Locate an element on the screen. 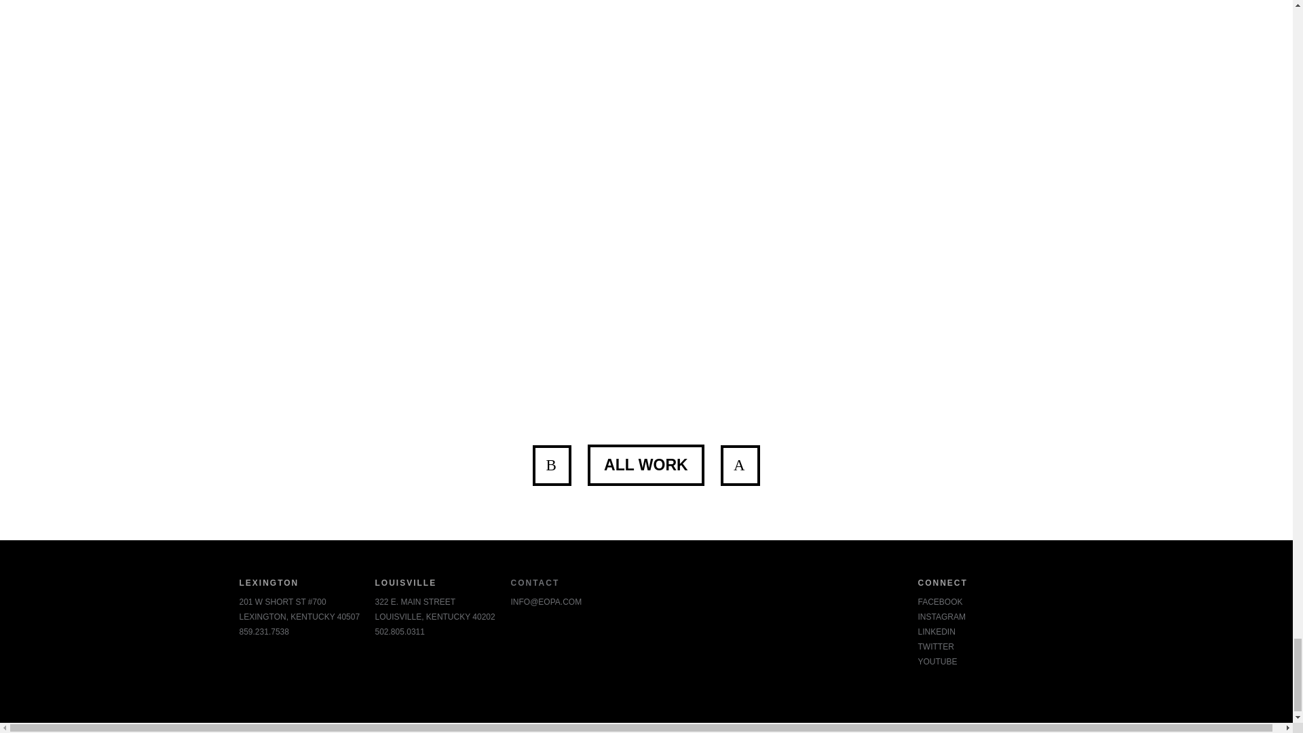 The image size is (1303, 733). LINKEDIN is located at coordinates (936, 632).